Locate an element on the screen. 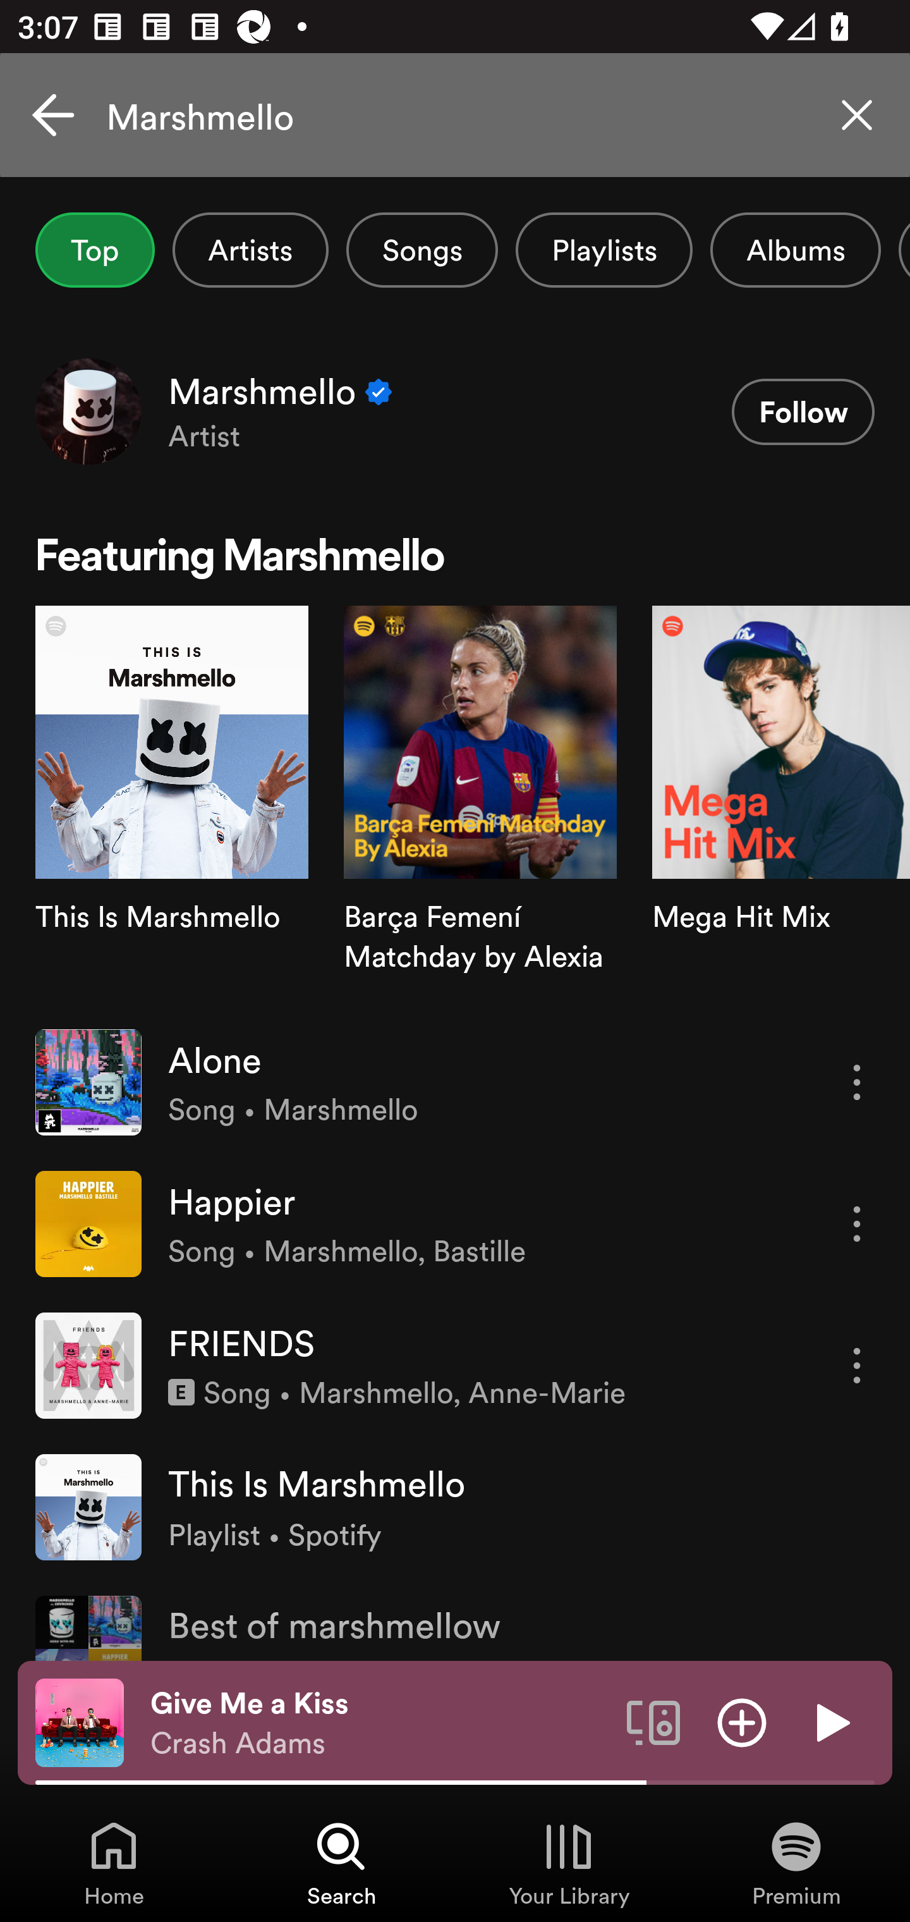  Marshmello Verified Artist Follow Follow is located at coordinates (455, 411).